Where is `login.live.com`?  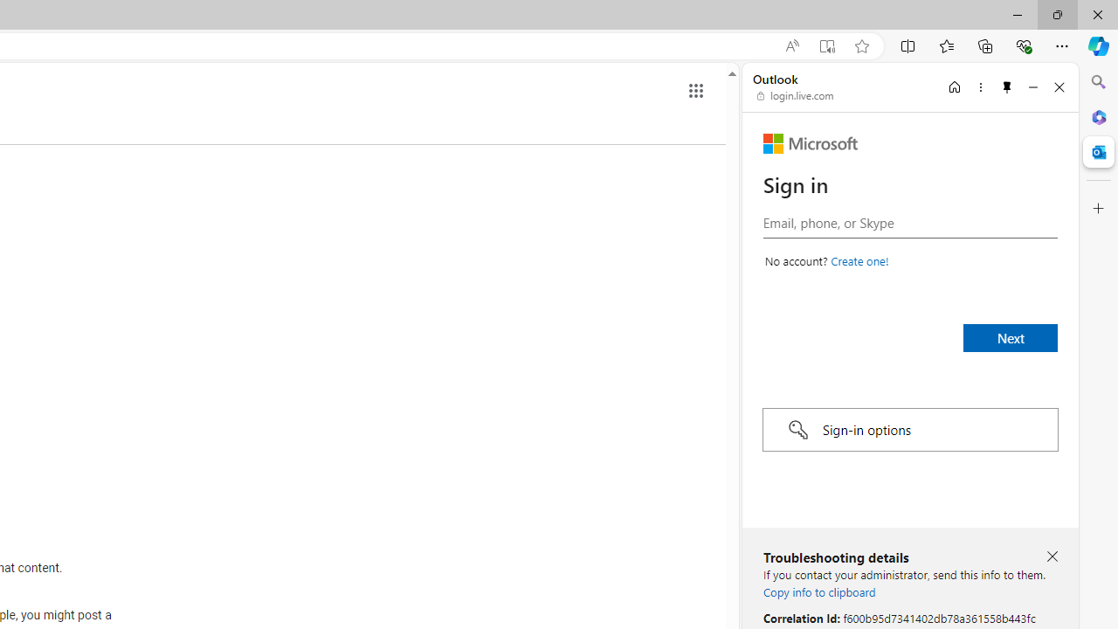
login.live.com is located at coordinates (796, 96).